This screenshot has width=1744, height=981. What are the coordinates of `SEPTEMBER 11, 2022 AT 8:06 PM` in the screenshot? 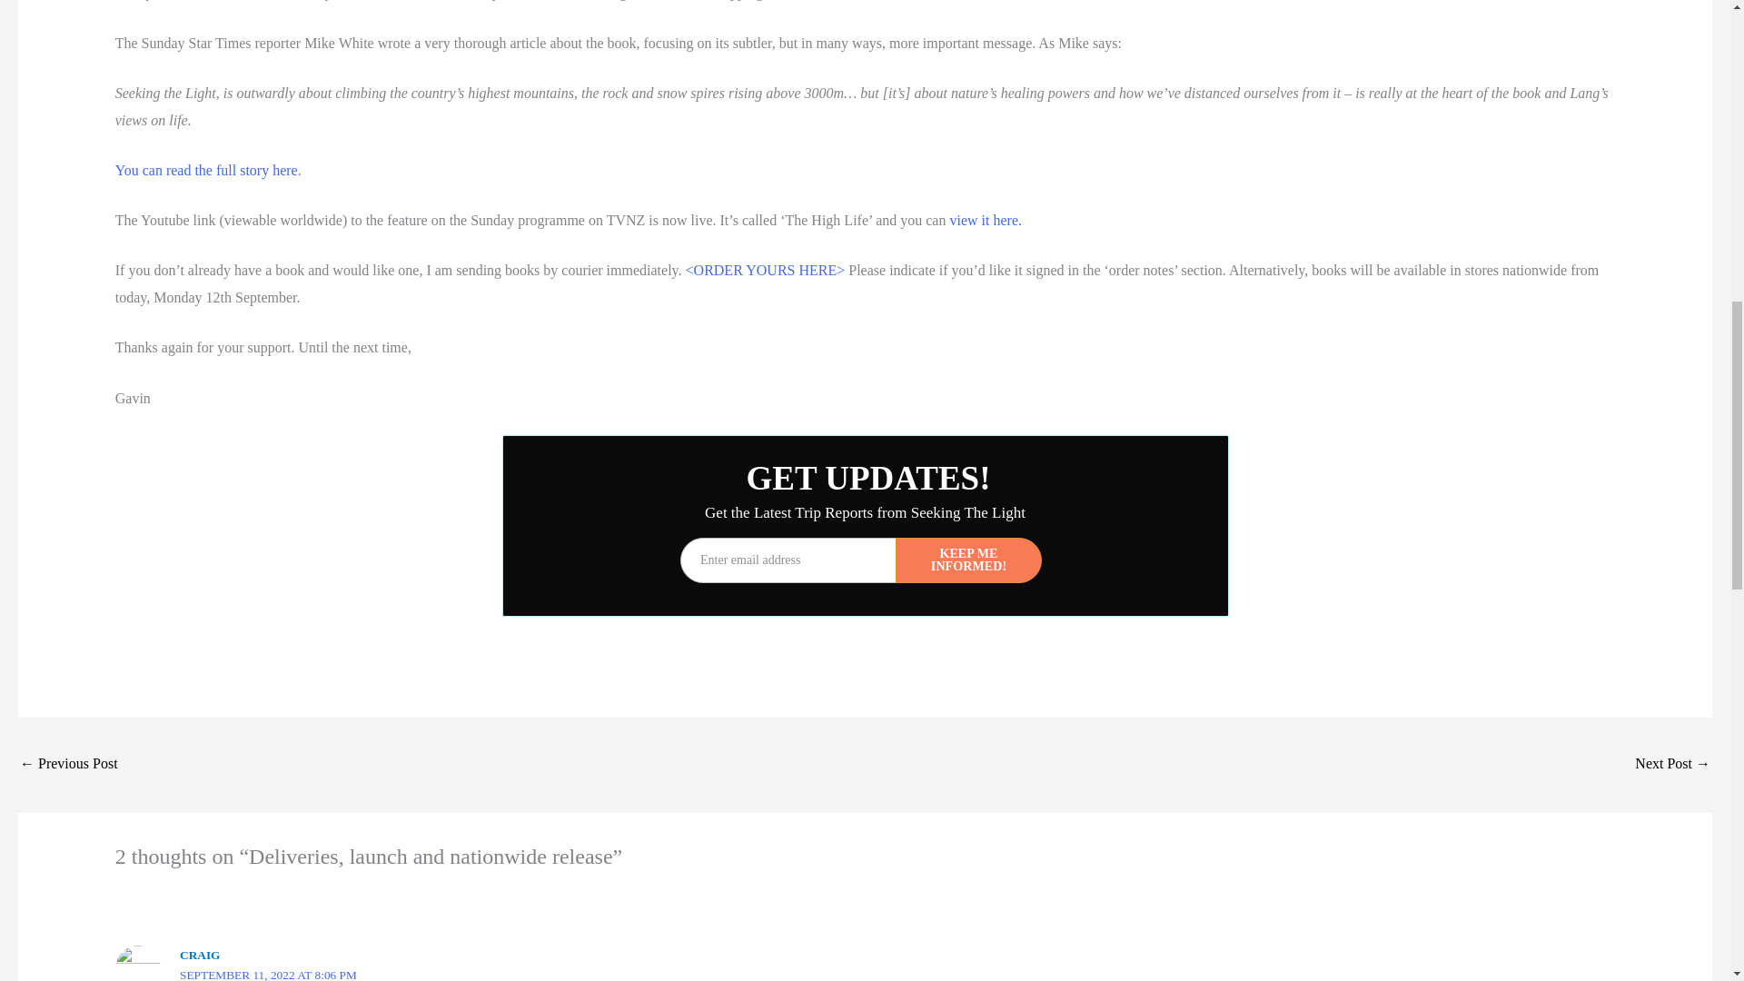 It's located at (268, 974).